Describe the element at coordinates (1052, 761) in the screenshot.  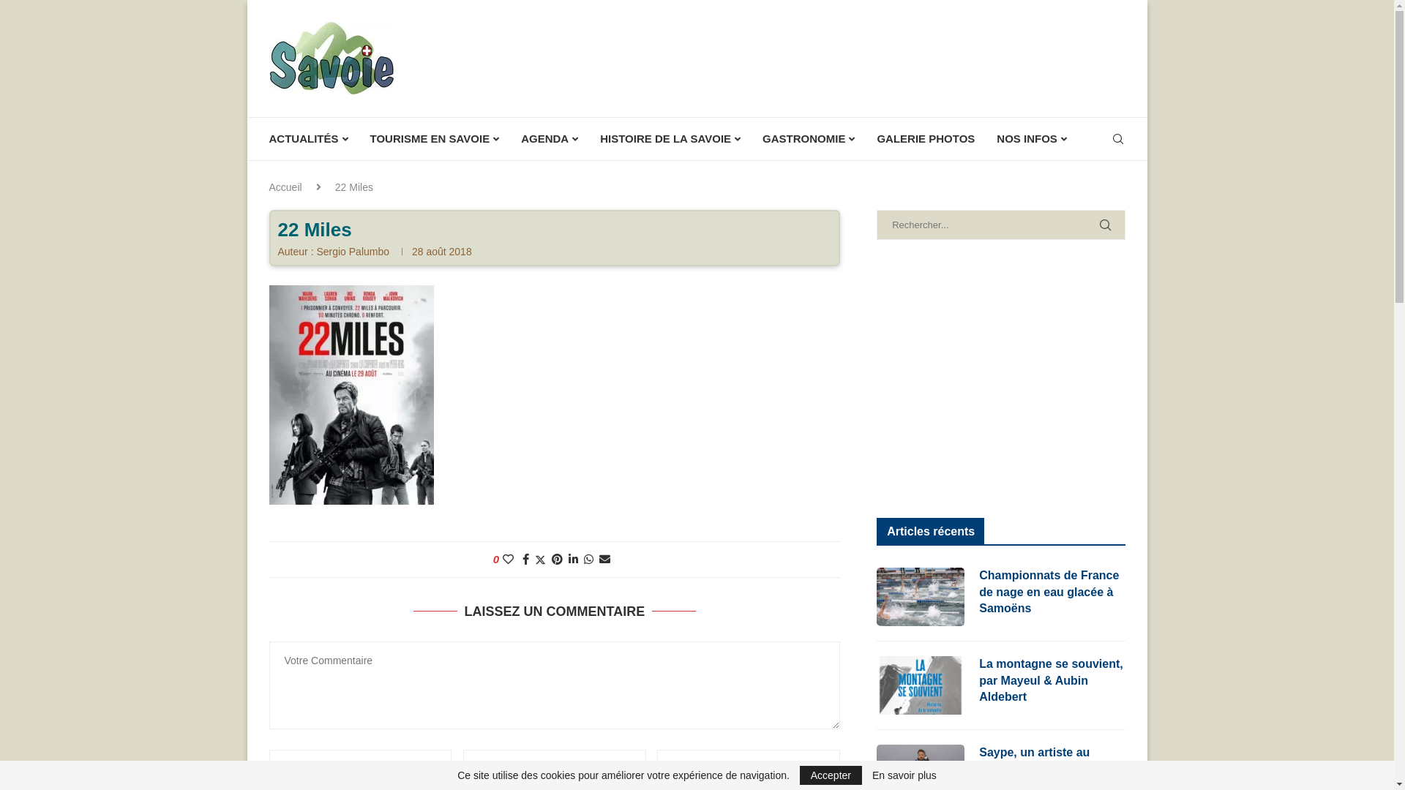
I see `Saype, un artiste au sommet` at that location.